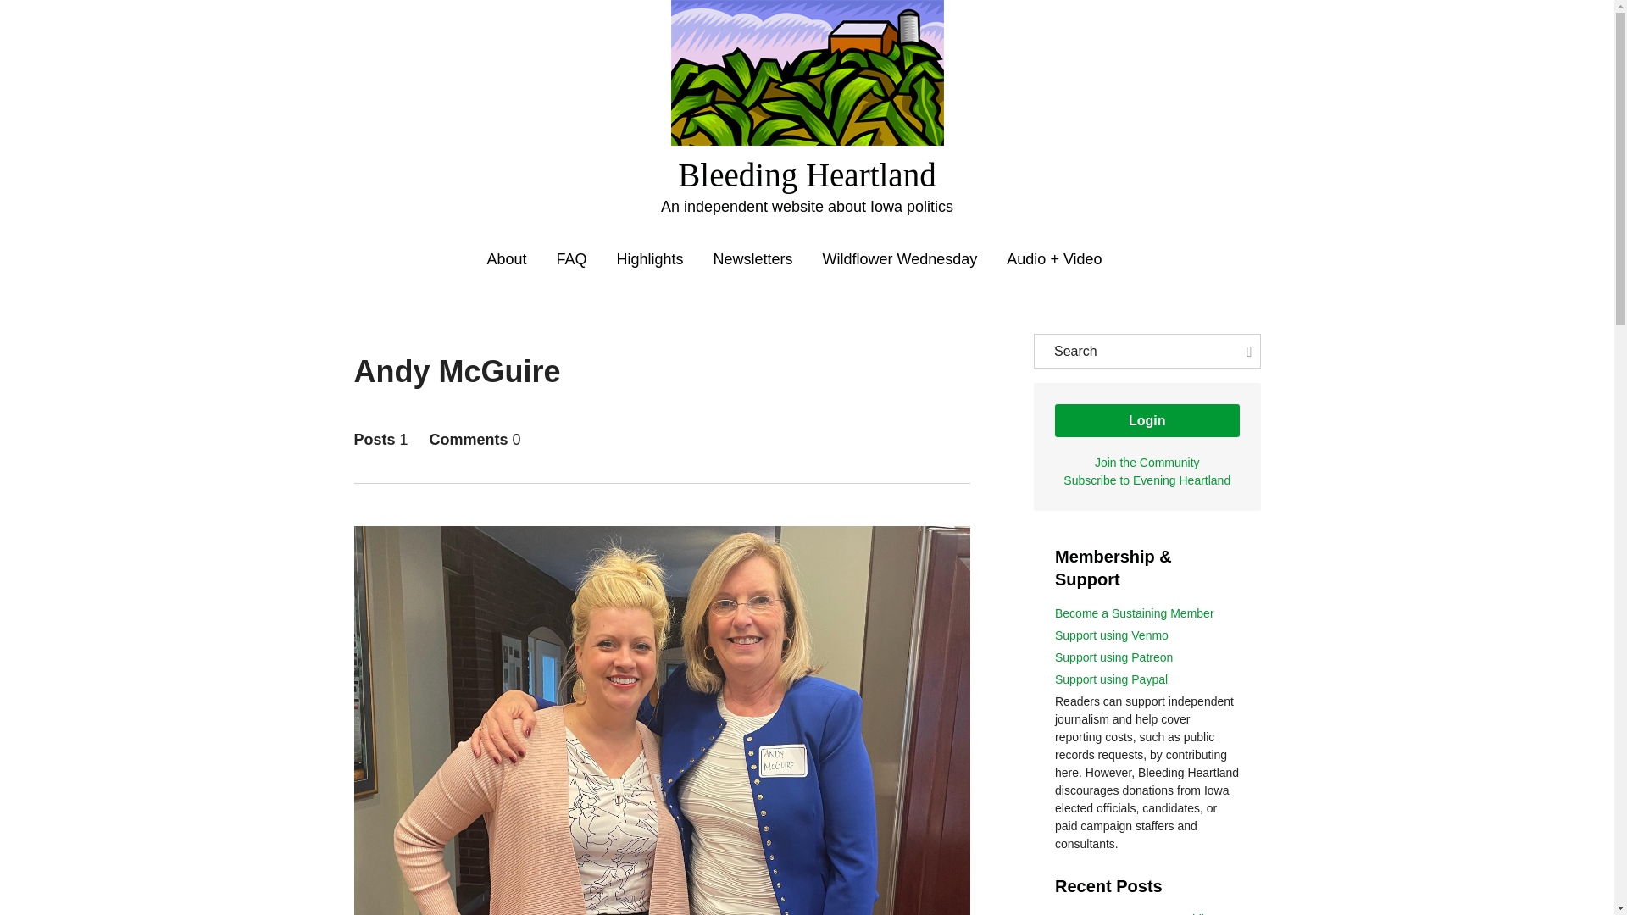 This screenshot has height=915, width=1627. I want to click on Wildflower Wednesday, so click(900, 259).